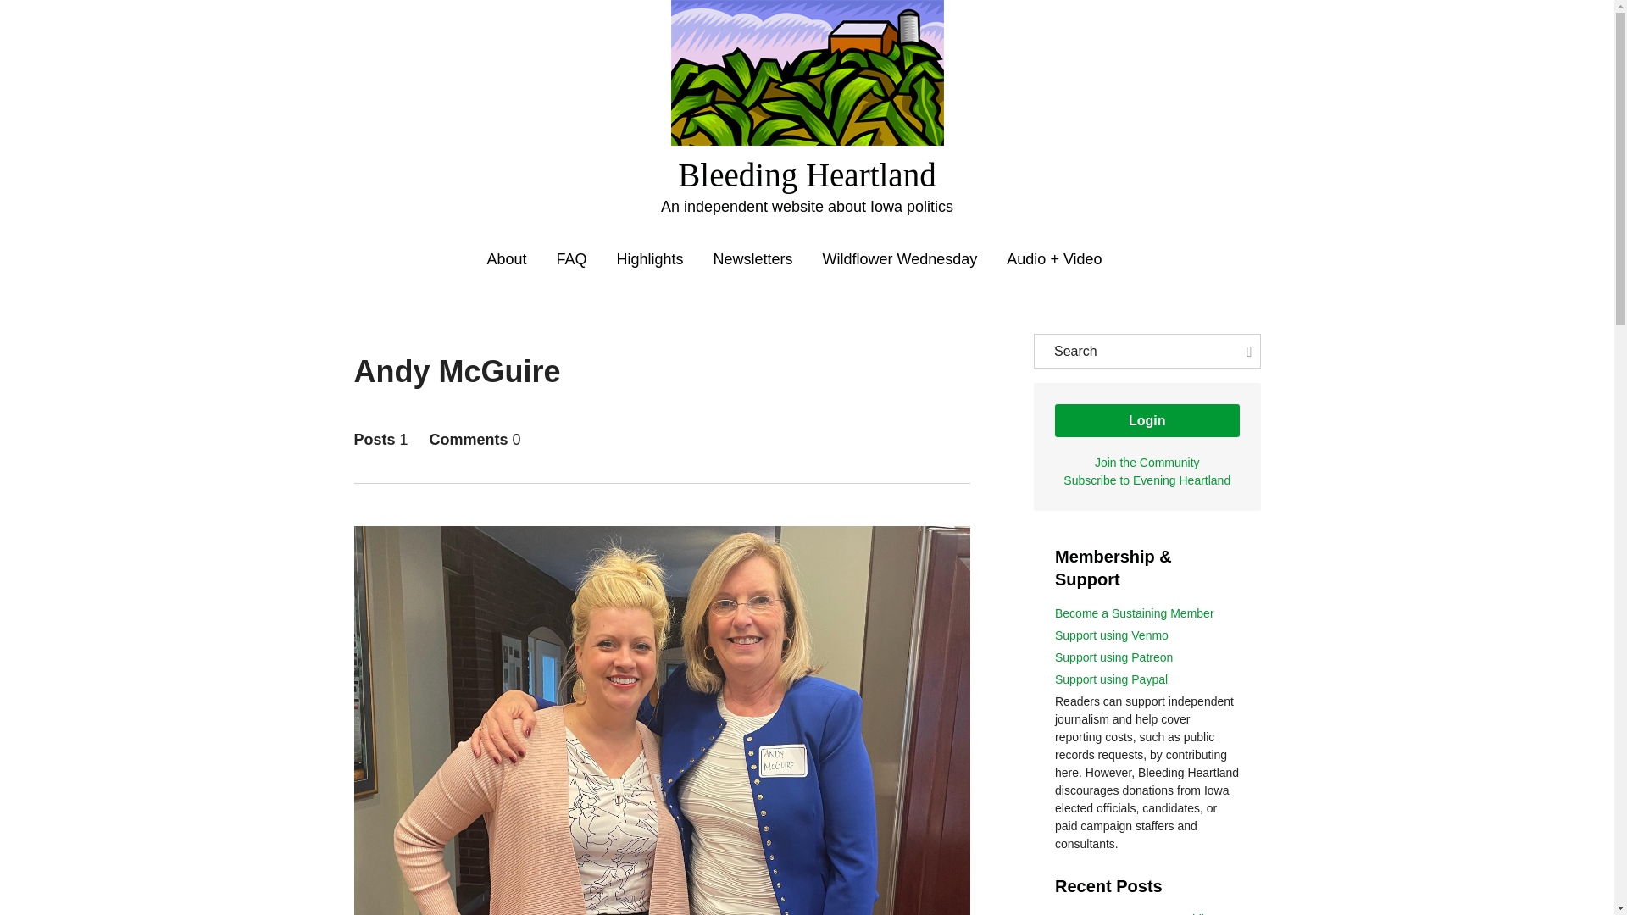 This screenshot has height=915, width=1627. I want to click on Wildflower Wednesday, so click(900, 259).